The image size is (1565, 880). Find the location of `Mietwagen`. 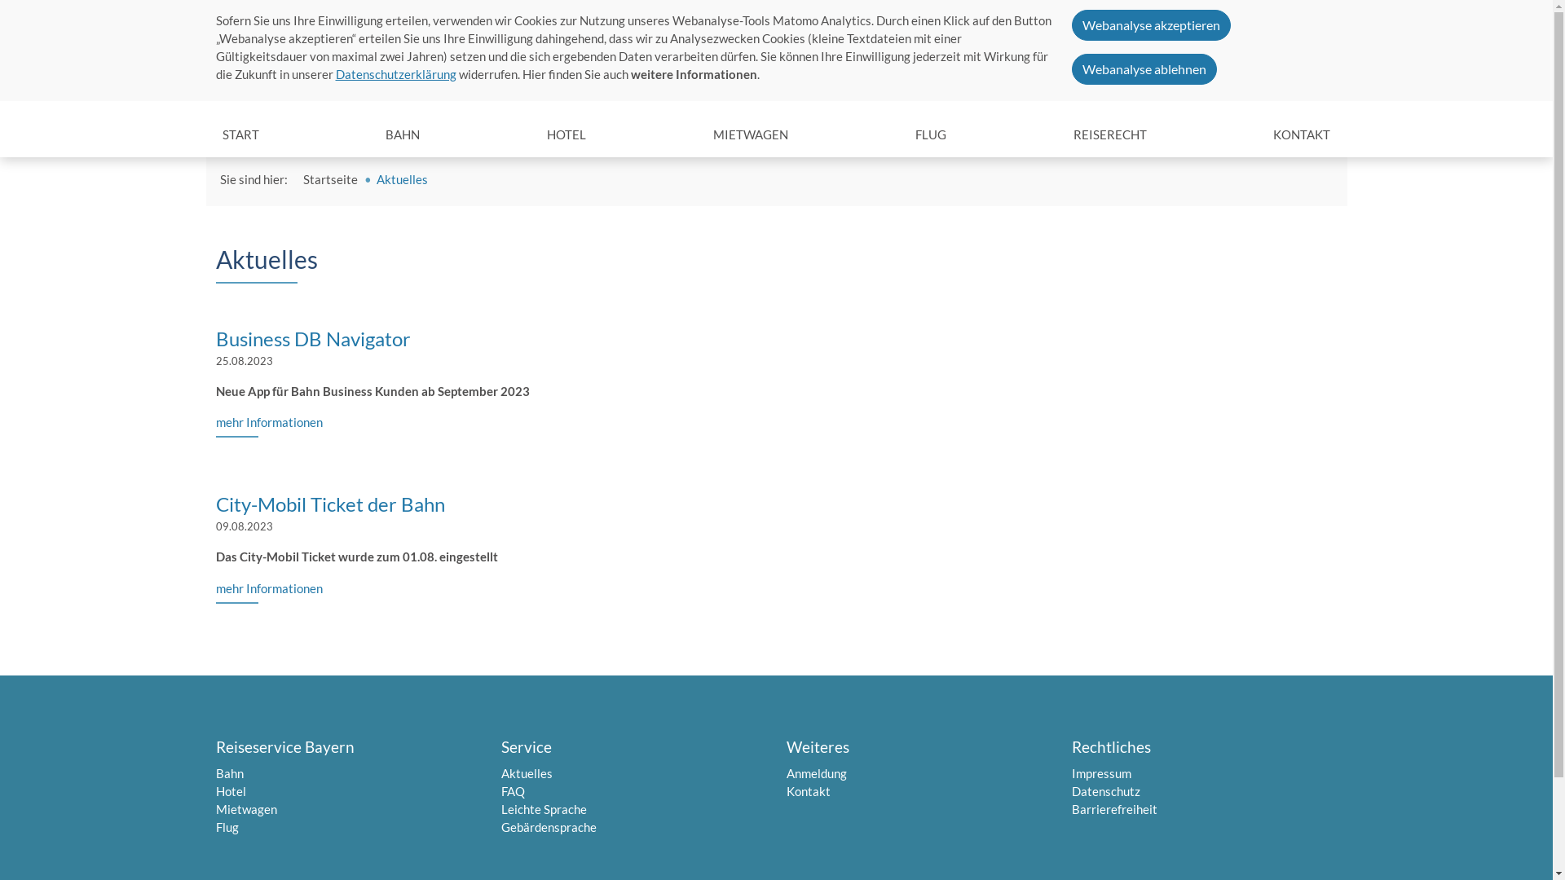

Mietwagen is located at coordinates (246, 809).